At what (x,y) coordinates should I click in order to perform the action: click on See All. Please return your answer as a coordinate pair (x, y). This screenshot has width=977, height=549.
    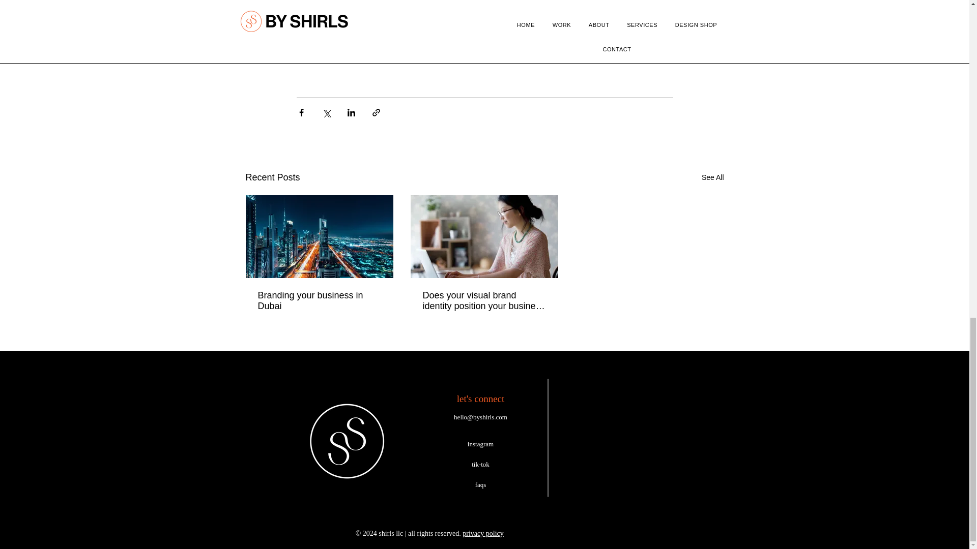
    Looking at the image, I should click on (712, 177).